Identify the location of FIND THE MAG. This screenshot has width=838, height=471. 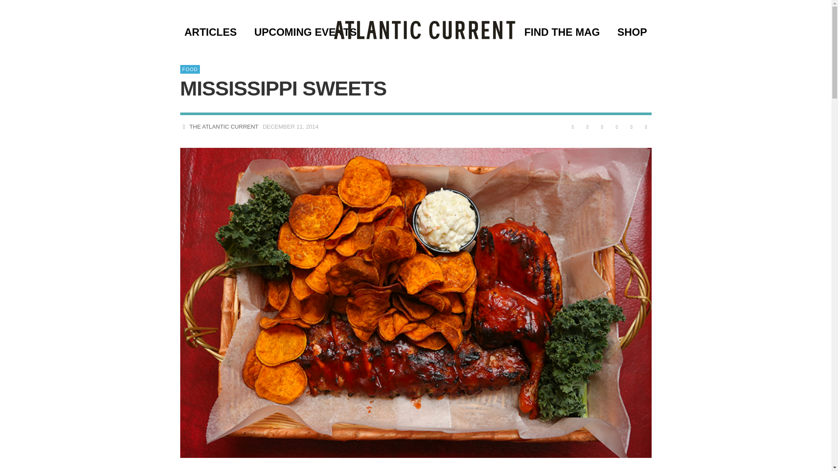
(561, 32).